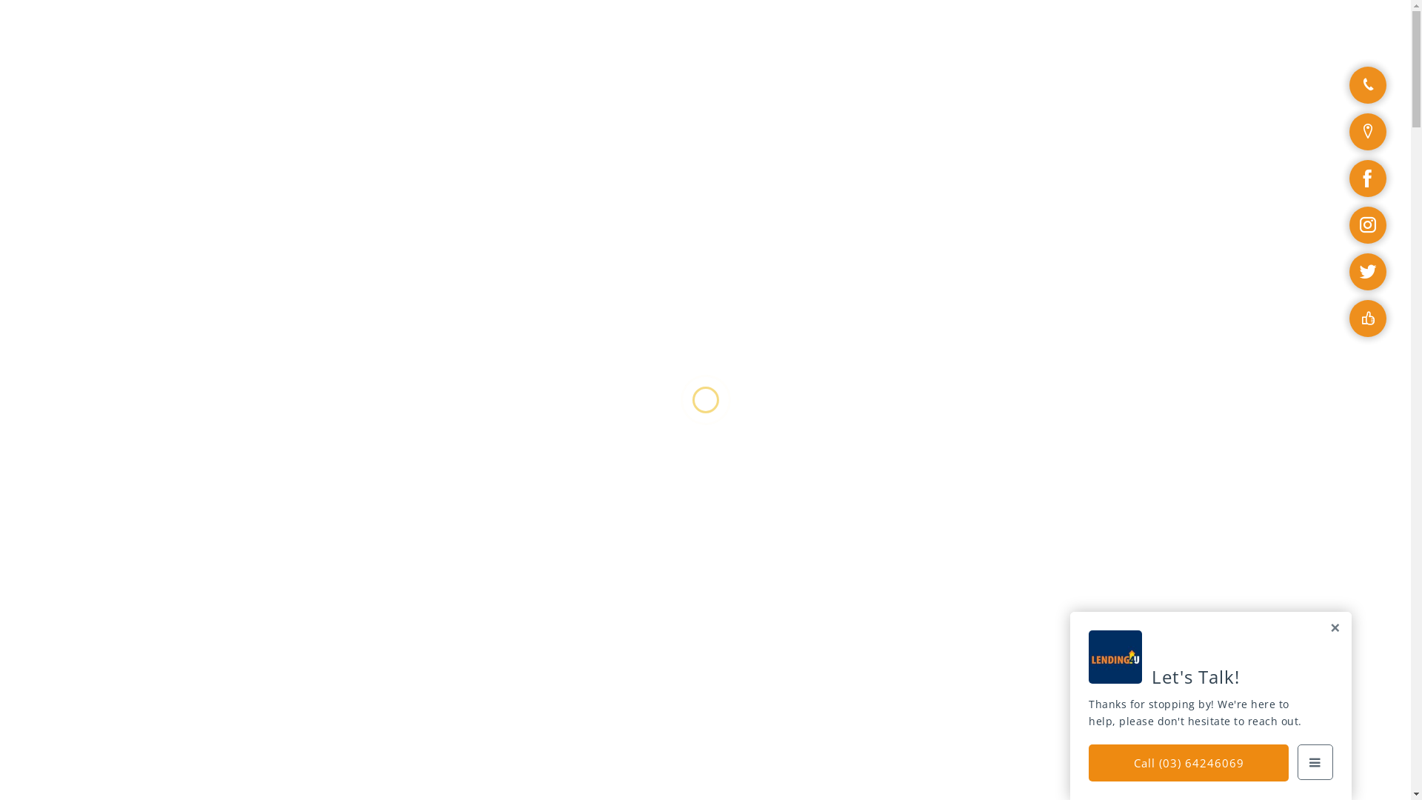  What do you see at coordinates (293, 470) in the screenshot?
I see `Get To Know Us!` at bounding box center [293, 470].